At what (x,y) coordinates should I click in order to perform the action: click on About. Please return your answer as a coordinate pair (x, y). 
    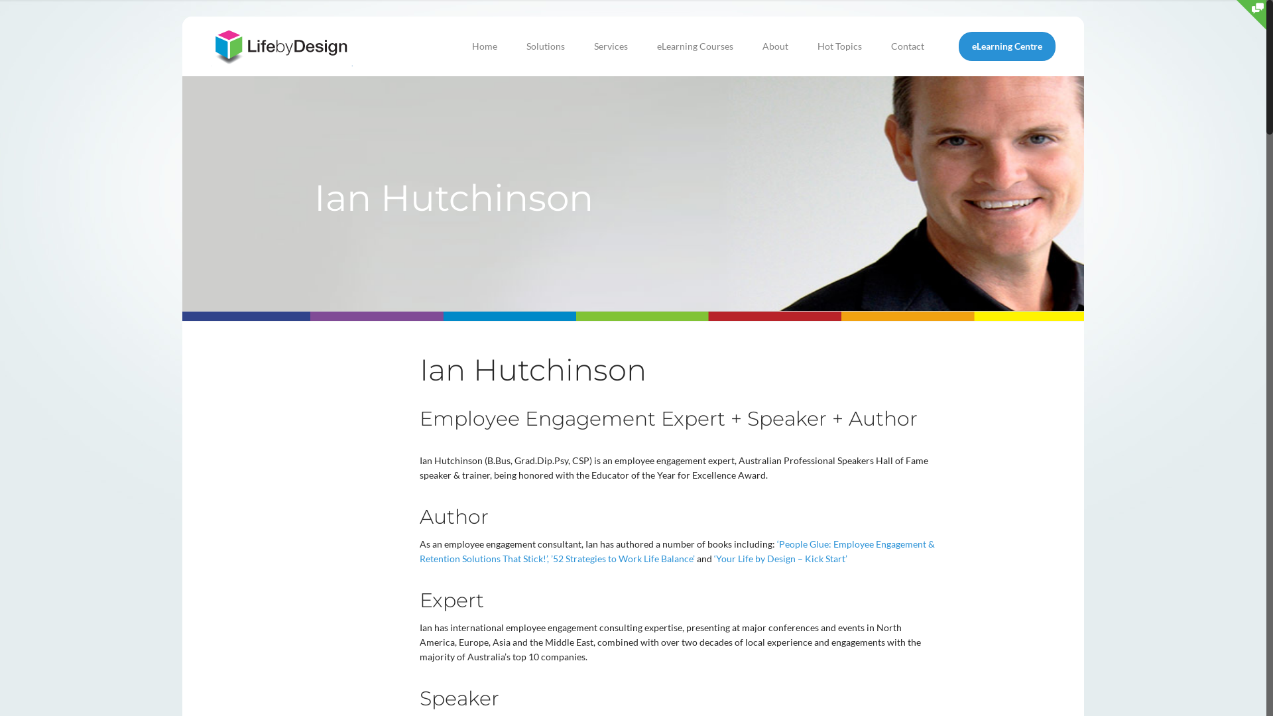
    Looking at the image, I should click on (776, 46).